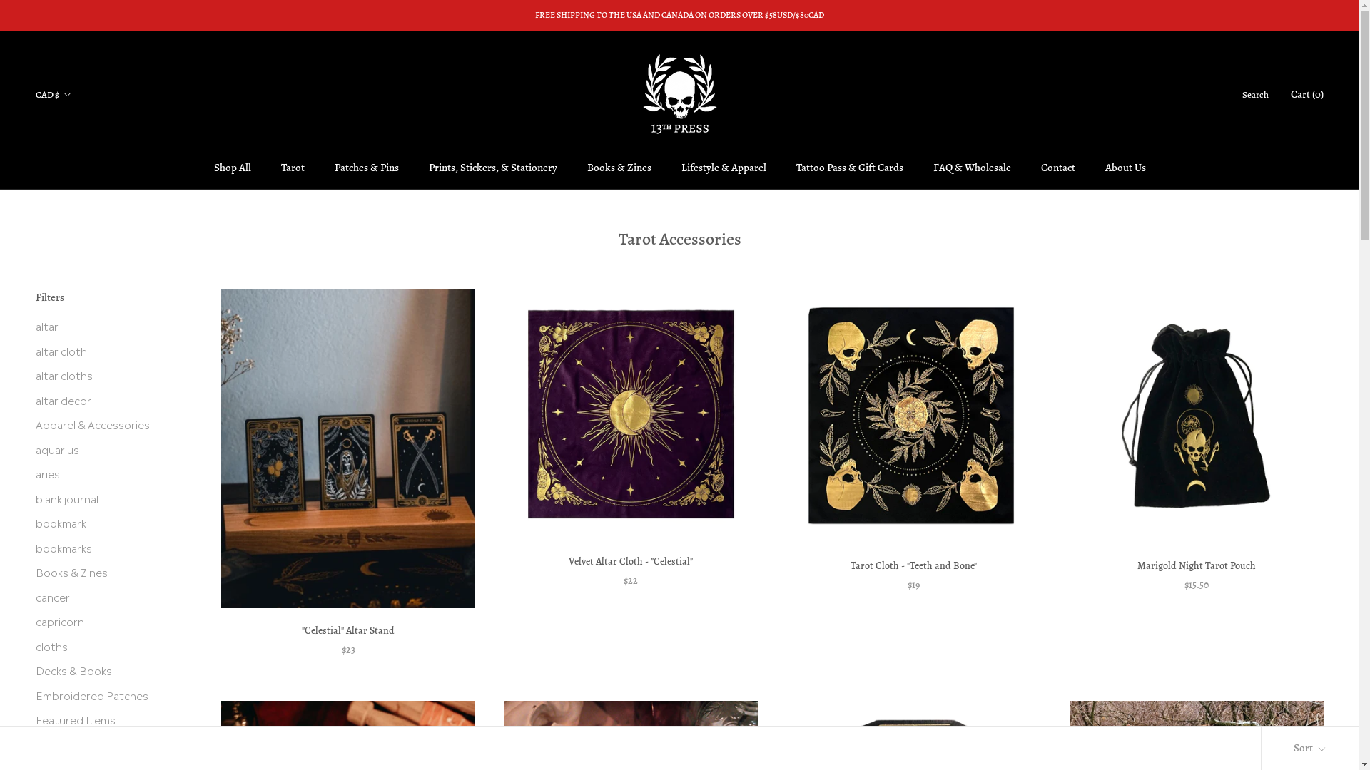  I want to click on AUD, so click(73, 128).